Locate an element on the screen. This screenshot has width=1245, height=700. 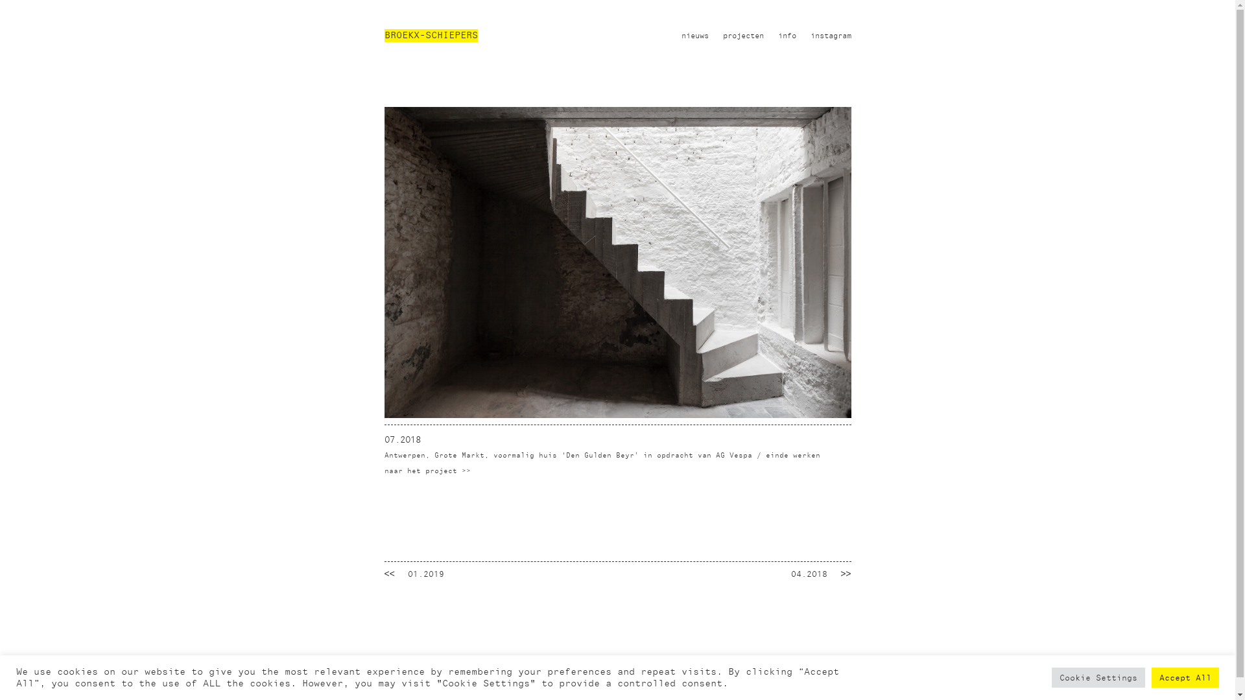
info is located at coordinates (787, 36).